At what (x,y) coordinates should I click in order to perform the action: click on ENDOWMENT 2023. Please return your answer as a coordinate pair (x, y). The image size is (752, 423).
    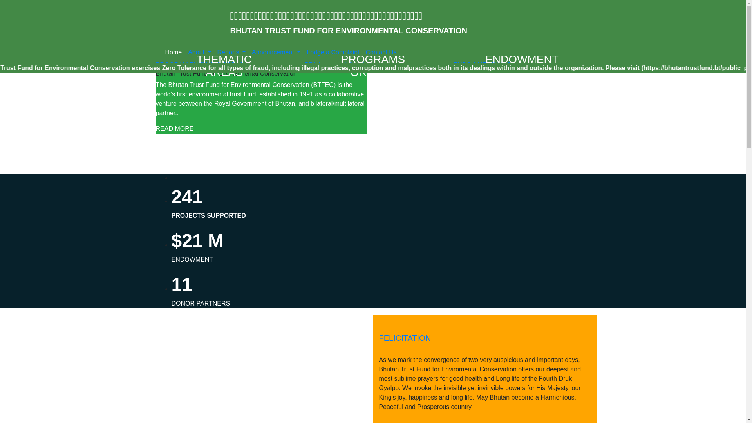
    Looking at the image, I should click on (483, 65).